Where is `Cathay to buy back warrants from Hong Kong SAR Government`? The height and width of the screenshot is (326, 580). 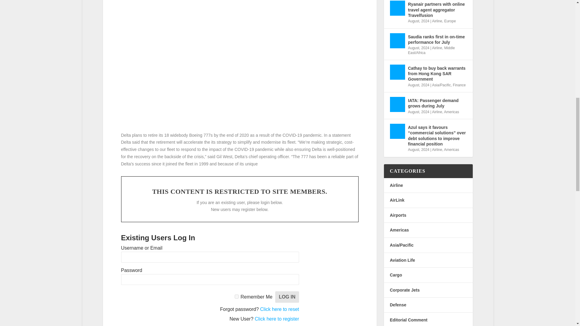
Cathay to buy back warrants from Hong Kong SAR Government is located at coordinates (397, 72).